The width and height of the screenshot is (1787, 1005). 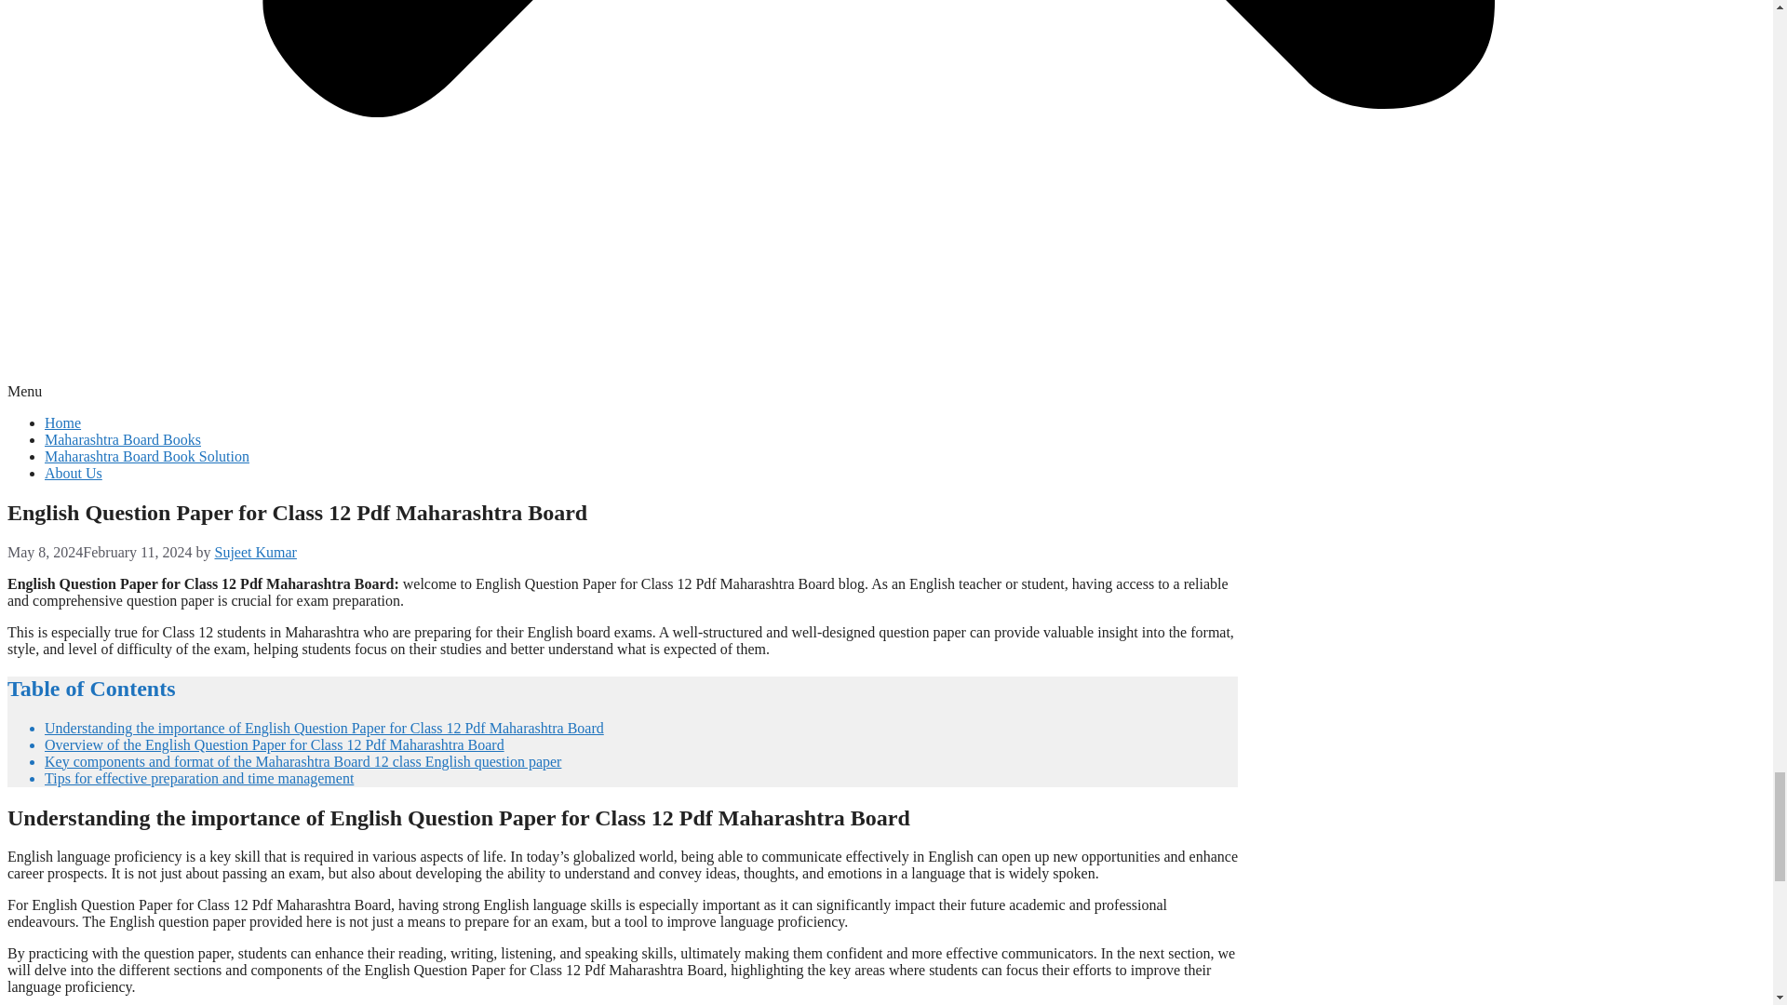 I want to click on Tips for effective preparation and time management, so click(x=199, y=778).